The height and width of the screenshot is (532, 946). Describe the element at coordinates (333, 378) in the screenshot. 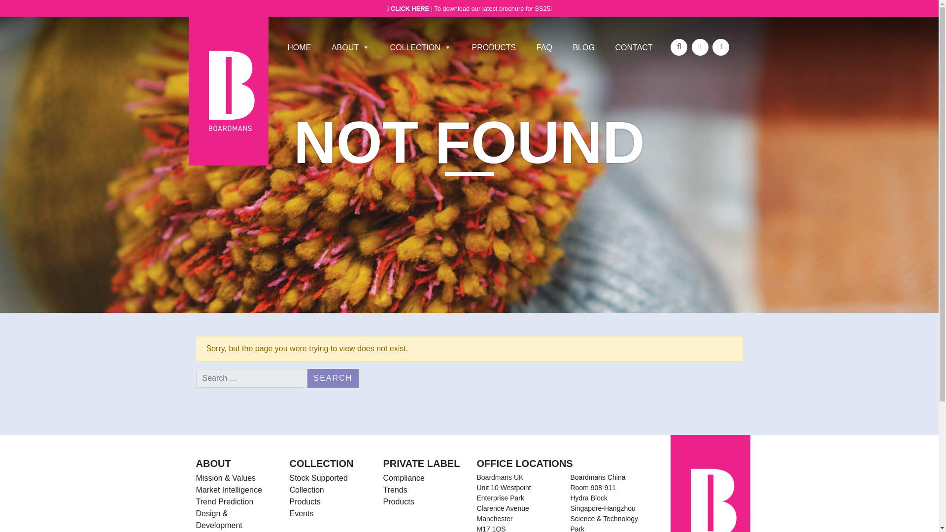

I see `Search` at that location.